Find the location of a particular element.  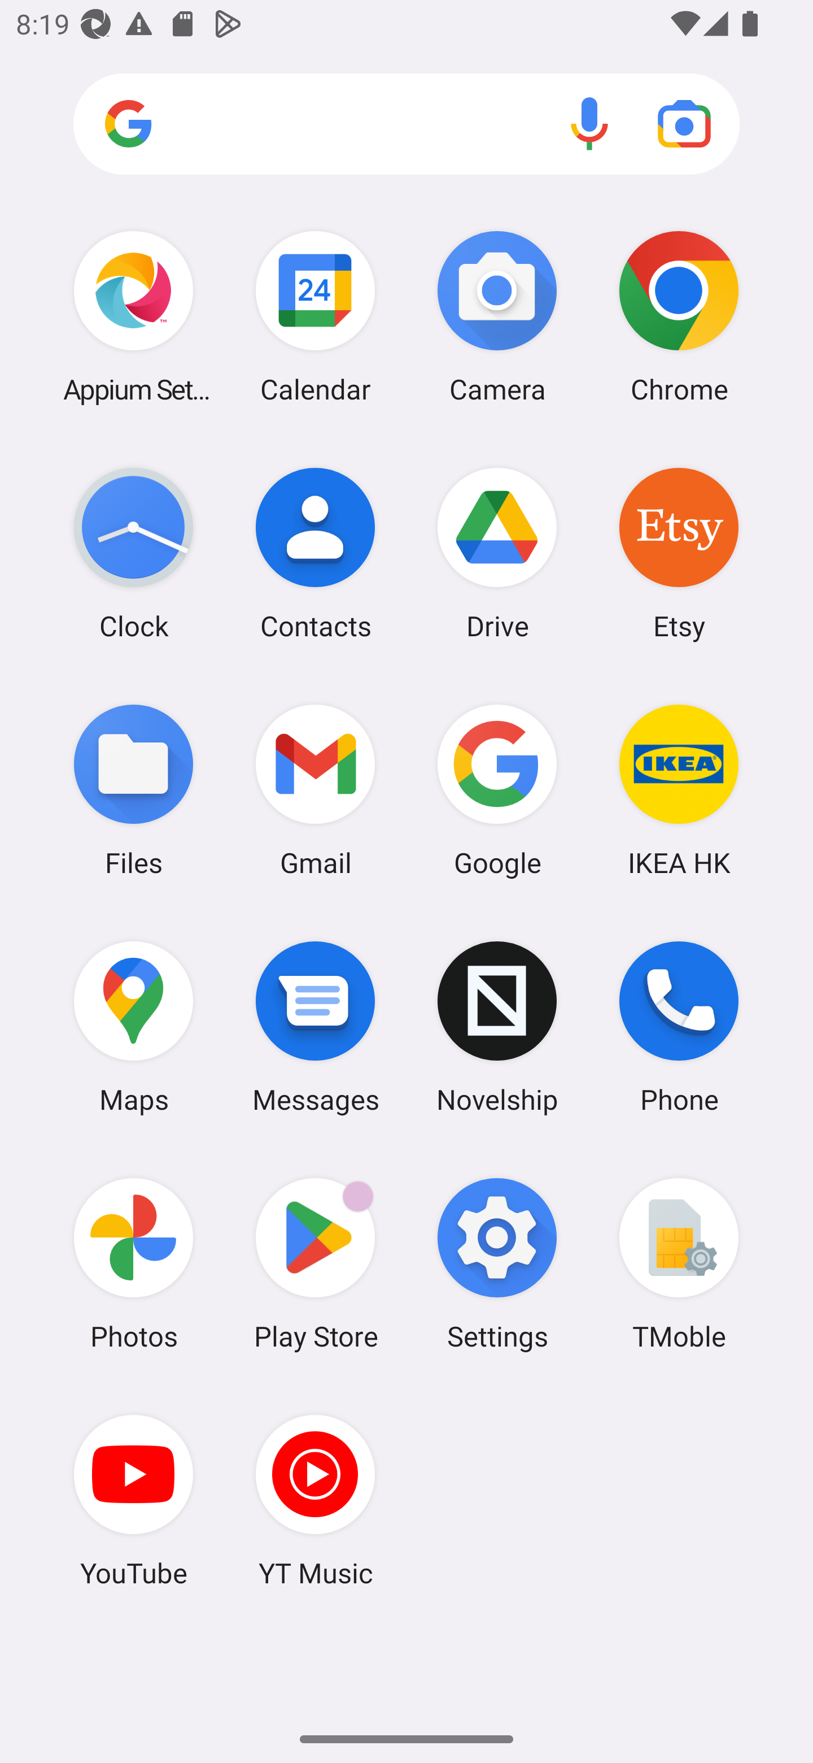

Clock is located at coordinates (133, 553).